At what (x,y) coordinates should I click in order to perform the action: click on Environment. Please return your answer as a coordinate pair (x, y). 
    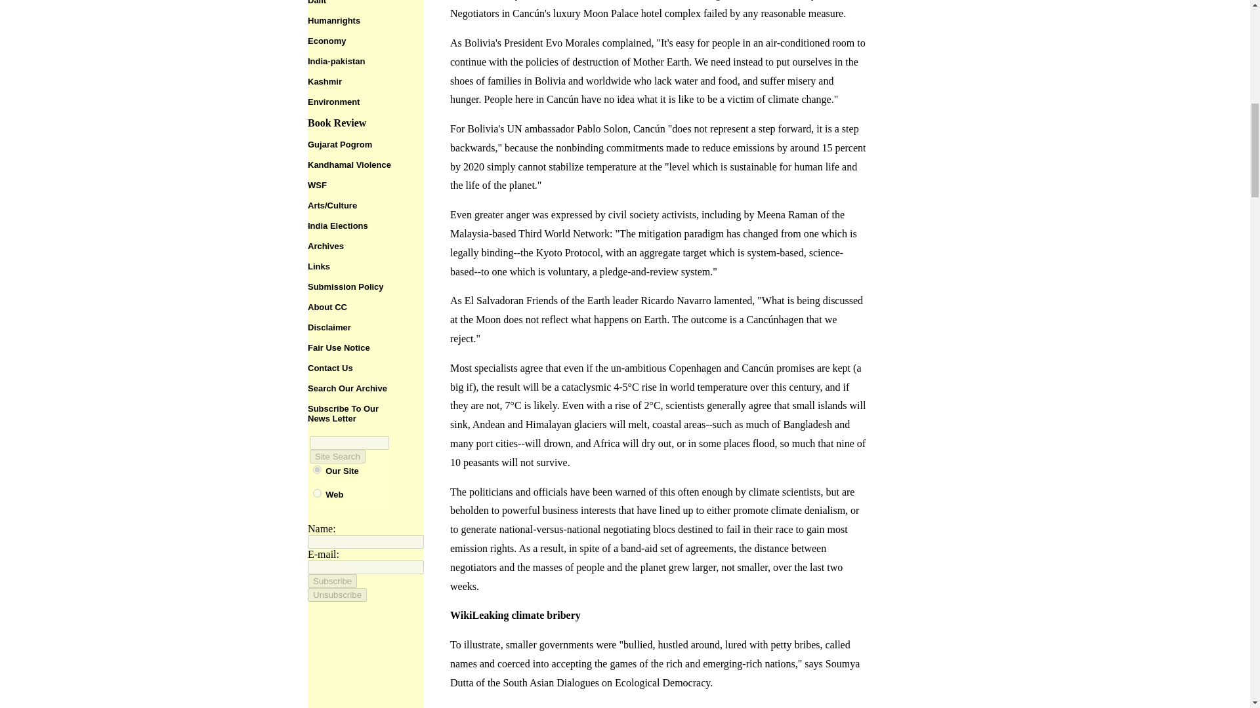
    Looking at the image, I should click on (333, 102).